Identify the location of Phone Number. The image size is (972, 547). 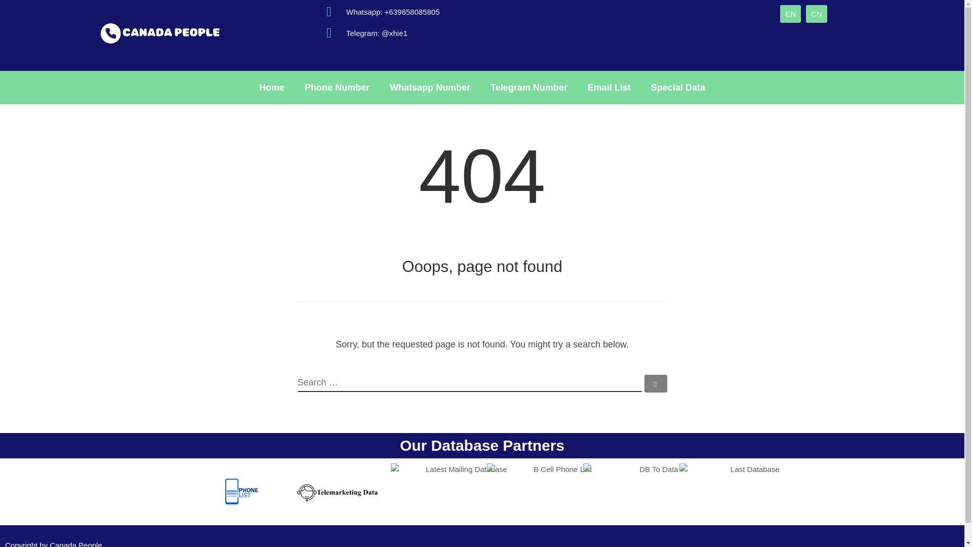
(337, 87).